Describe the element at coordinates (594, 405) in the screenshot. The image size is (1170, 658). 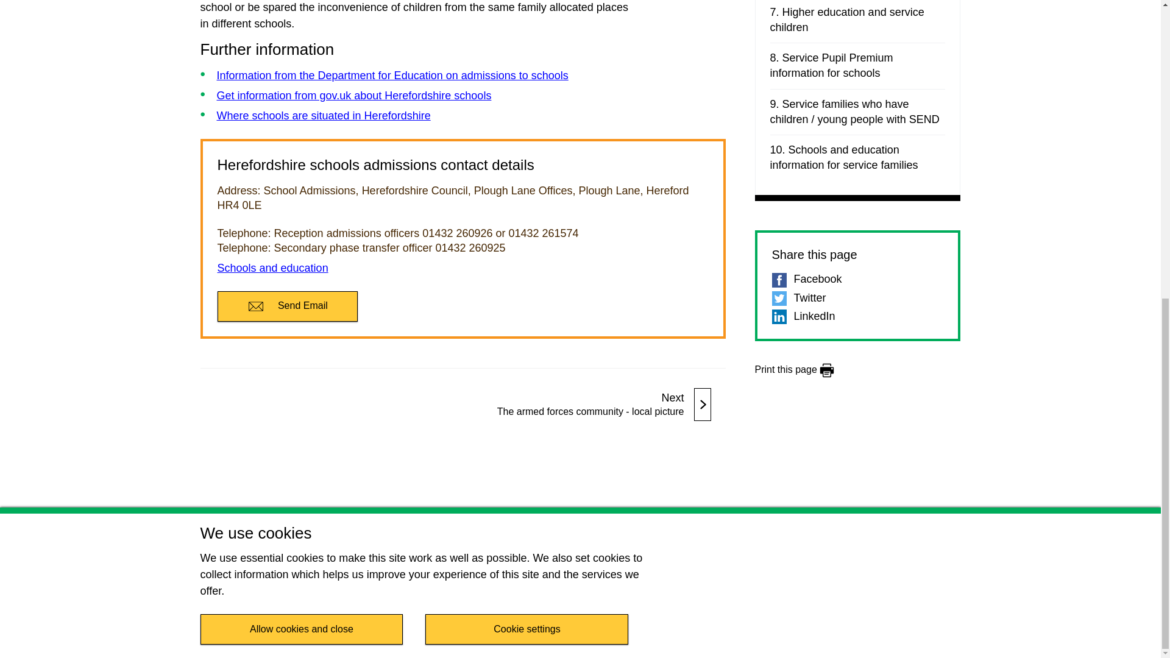
I see `Schools and education` at that location.